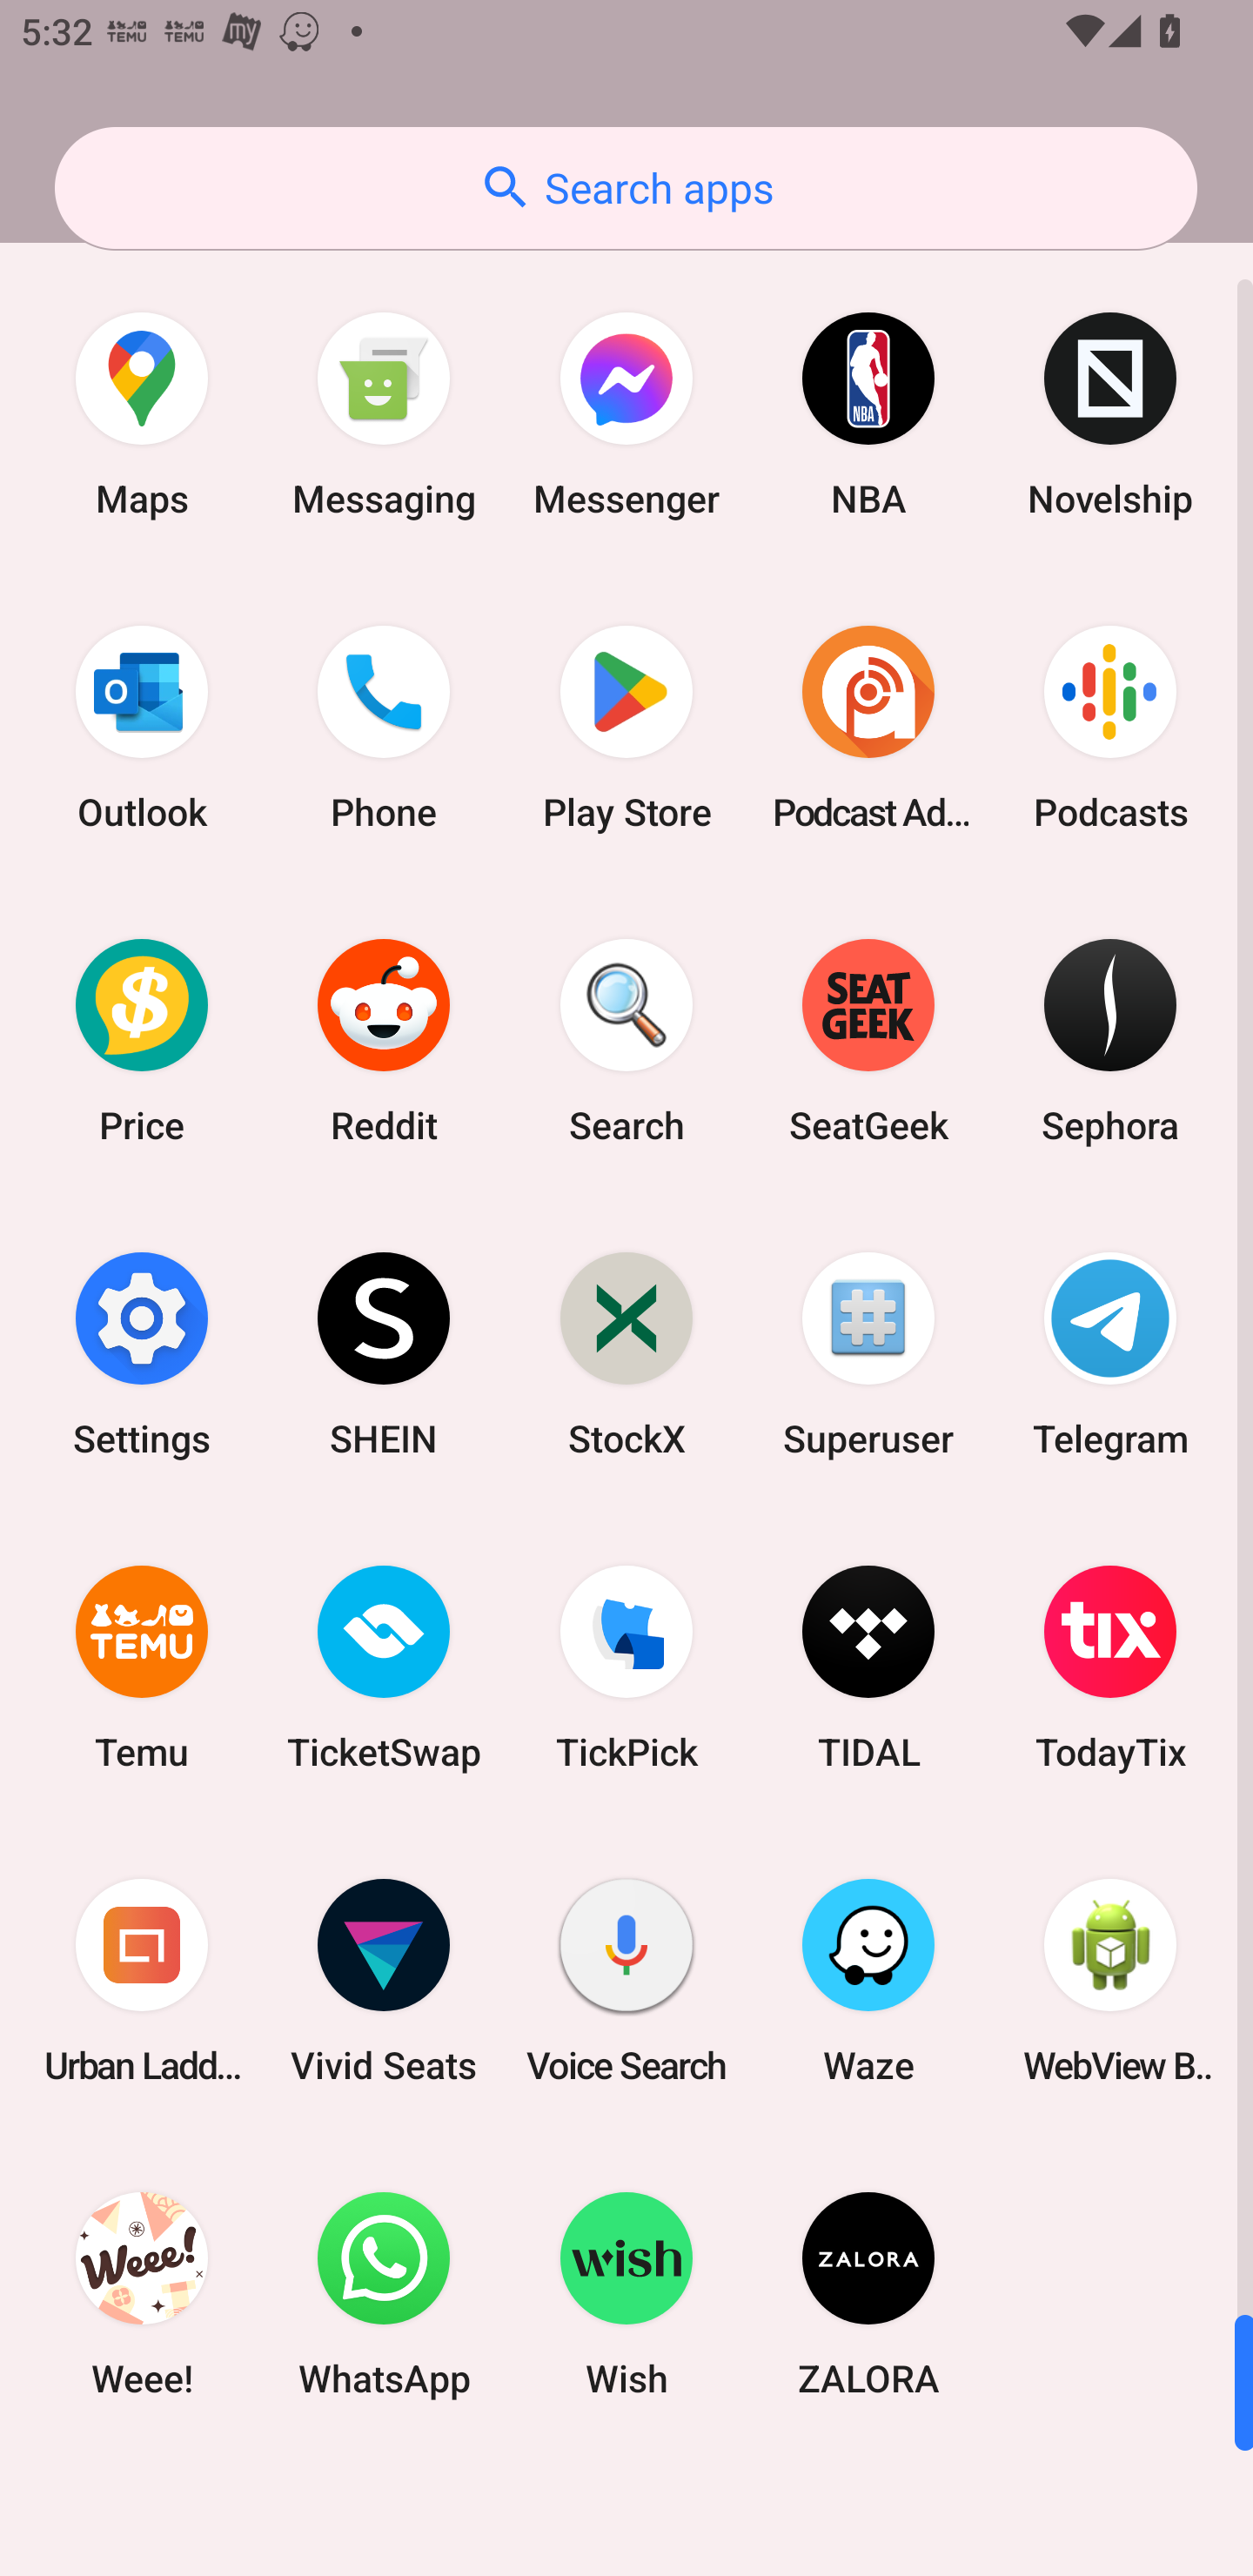 This screenshot has height=2576, width=1253. Describe the element at coordinates (868, 728) in the screenshot. I see `Podcast Addict` at that location.